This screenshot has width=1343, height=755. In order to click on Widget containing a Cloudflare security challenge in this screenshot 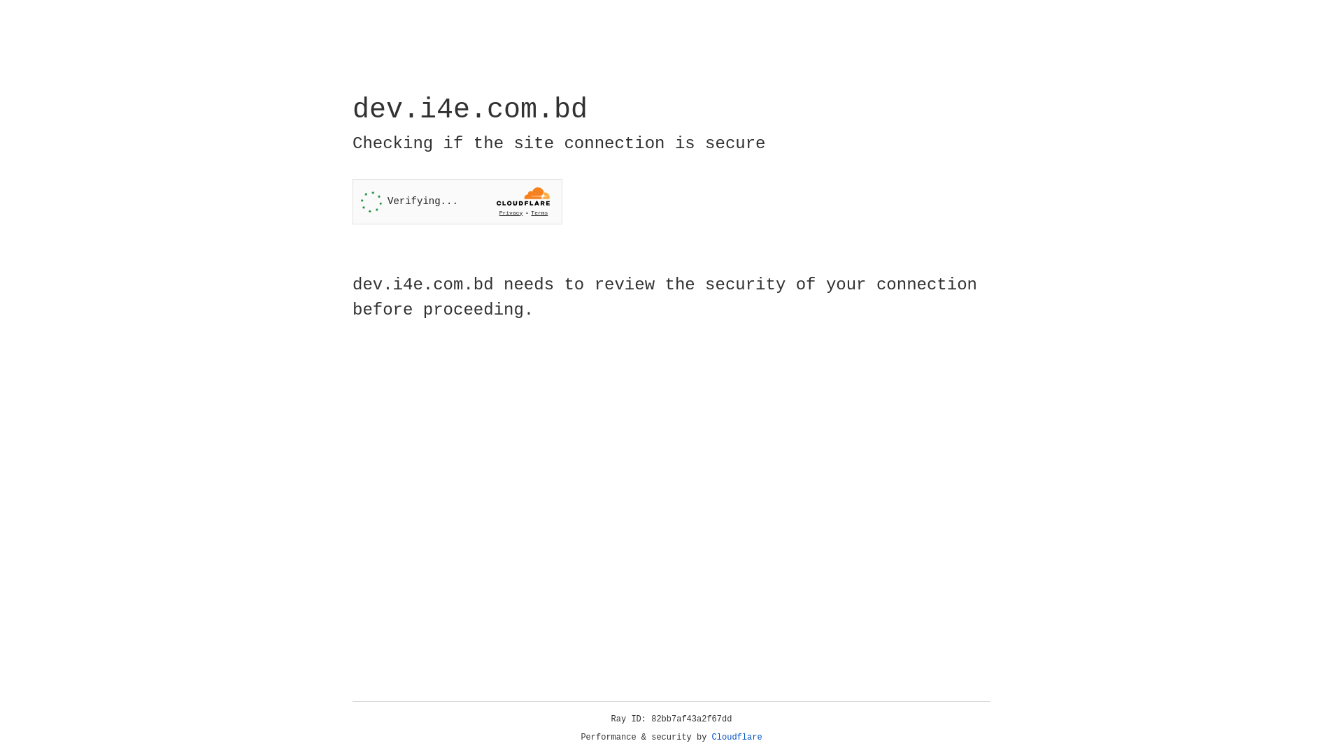, I will do `click(457, 201)`.